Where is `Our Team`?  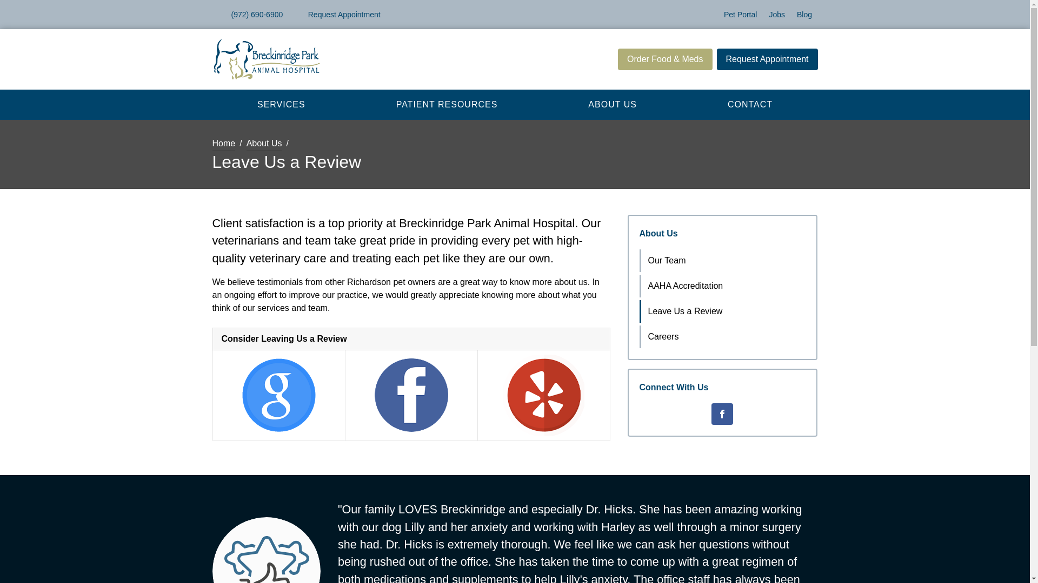 Our Team is located at coordinates (723, 261).